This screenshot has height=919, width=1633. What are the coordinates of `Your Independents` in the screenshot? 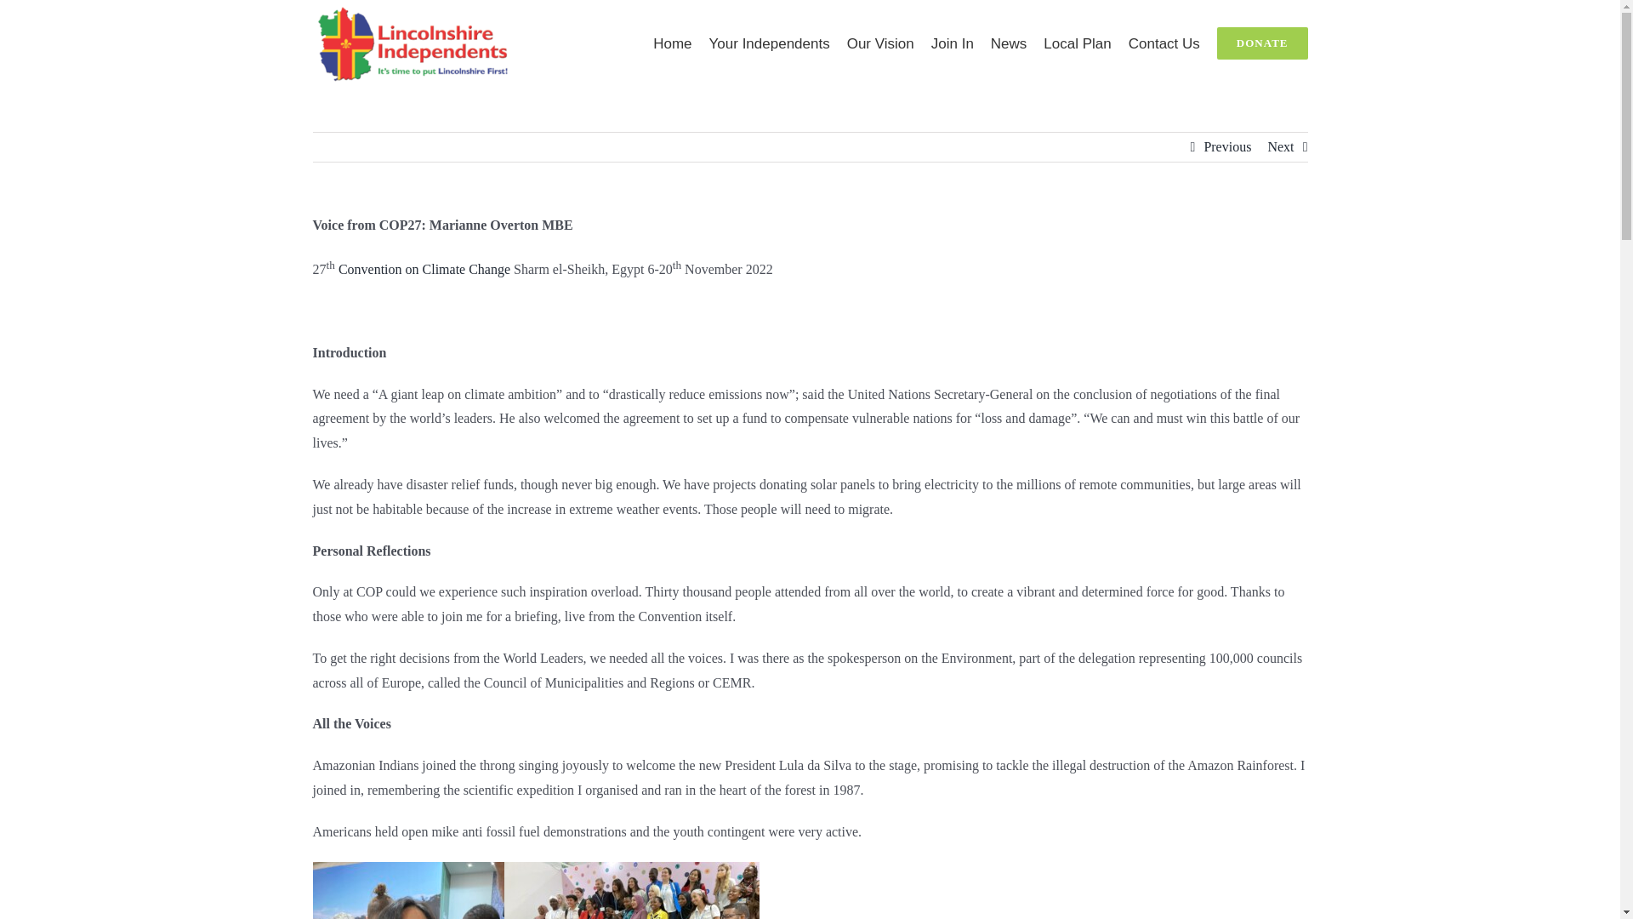 It's located at (769, 43).